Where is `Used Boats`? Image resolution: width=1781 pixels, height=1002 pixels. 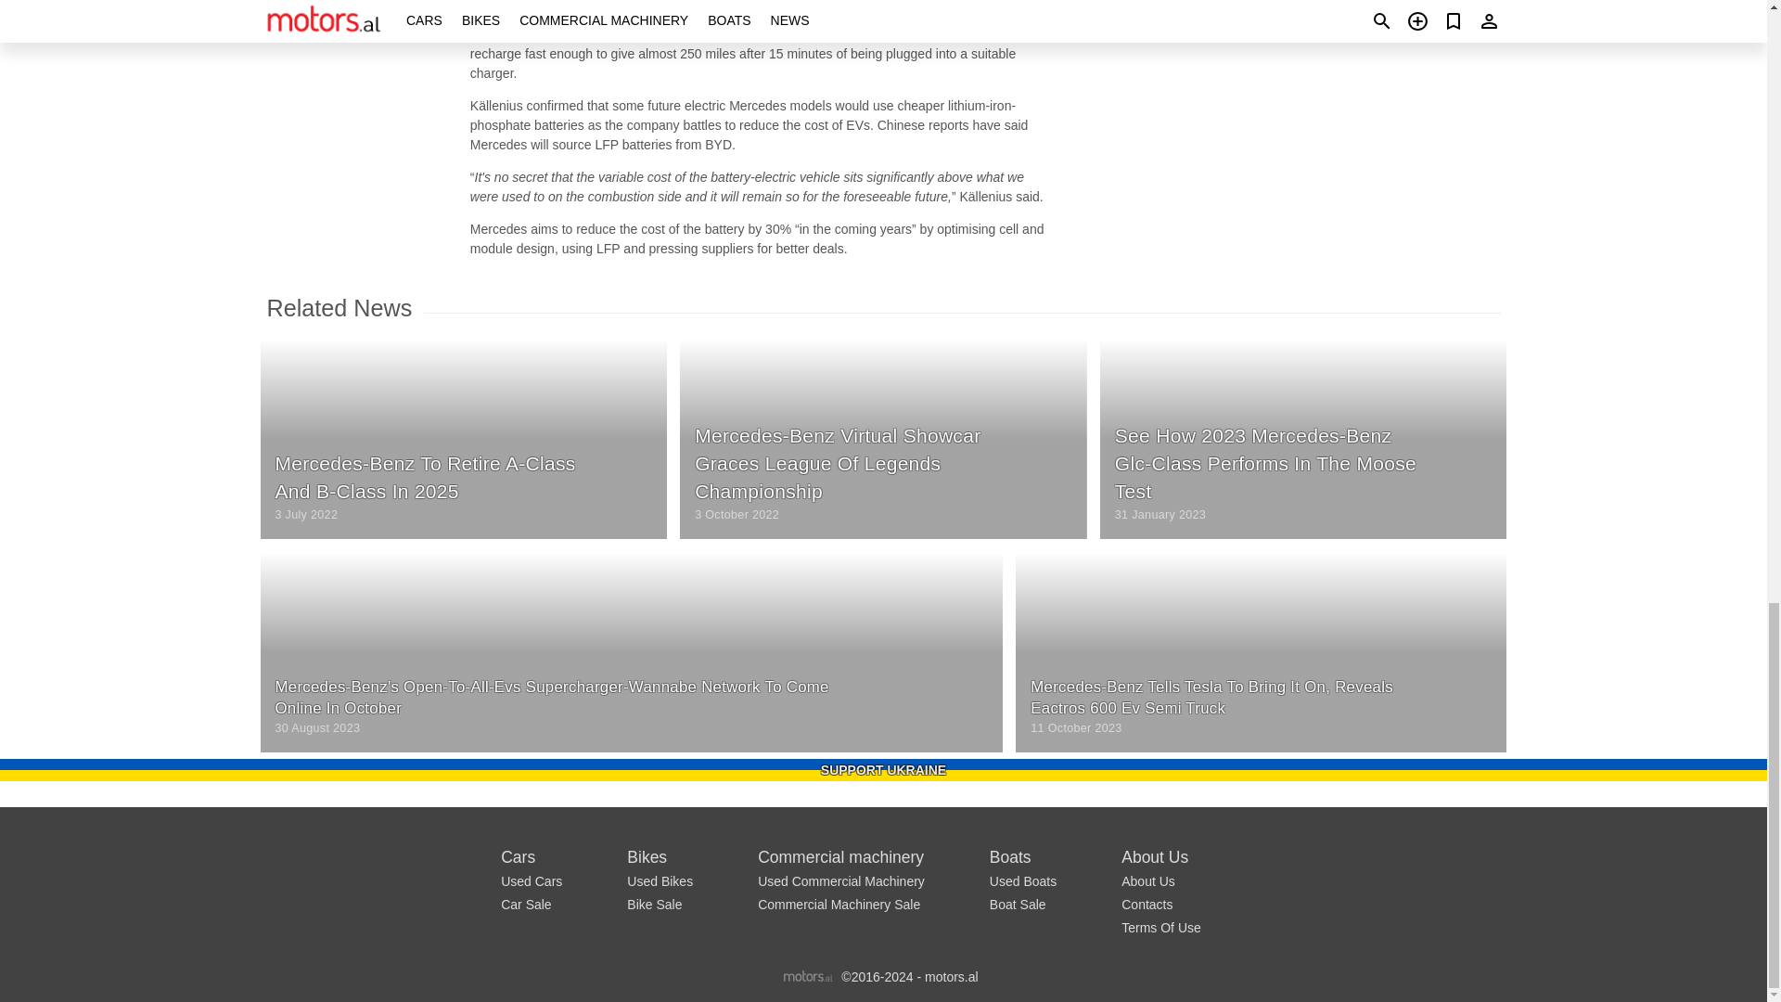 Used Boats is located at coordinates (1022, 880).